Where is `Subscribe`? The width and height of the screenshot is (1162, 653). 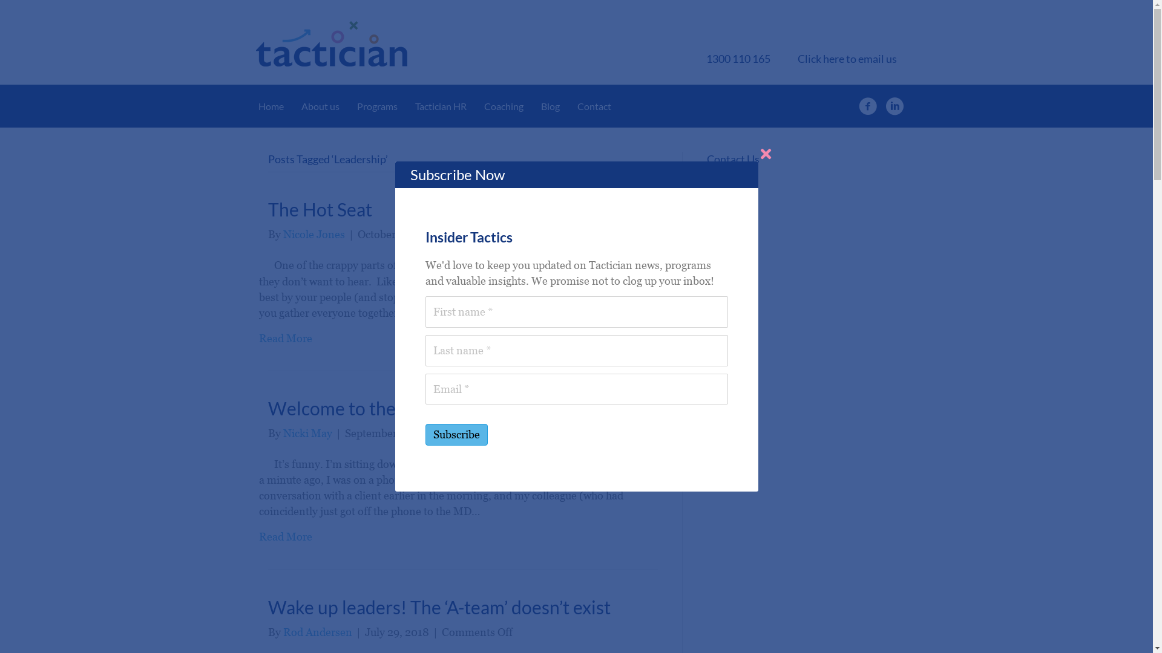
Subscribe is located at coordinates (456, 435).